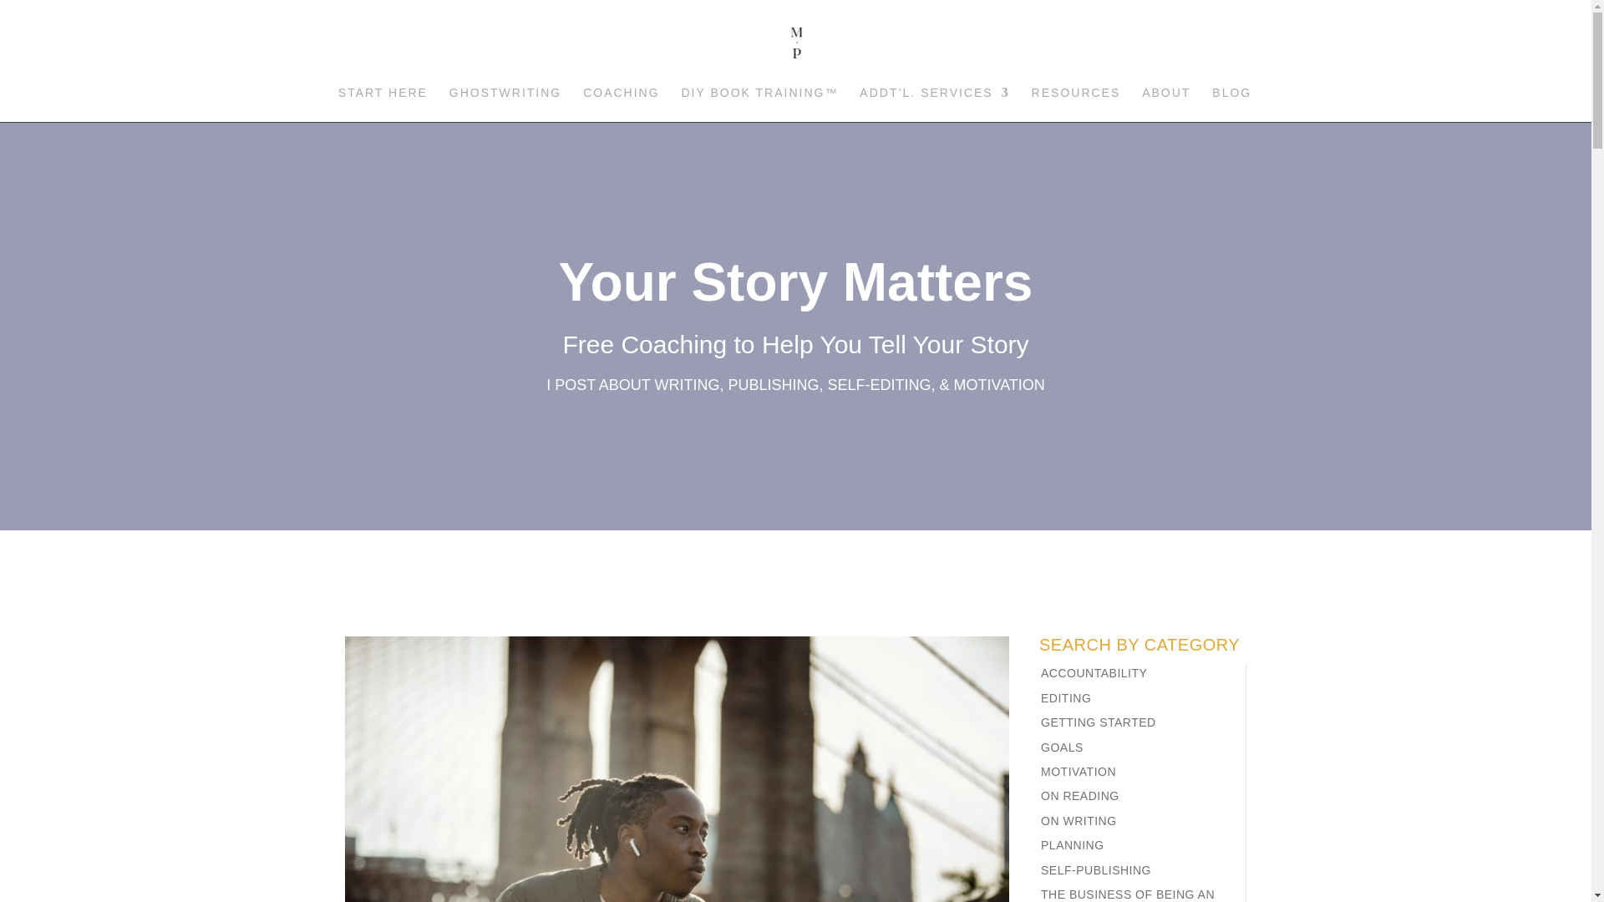  Describe the element at coordinates (383, 104) in the screenshot. I see `START HERE` at that location.